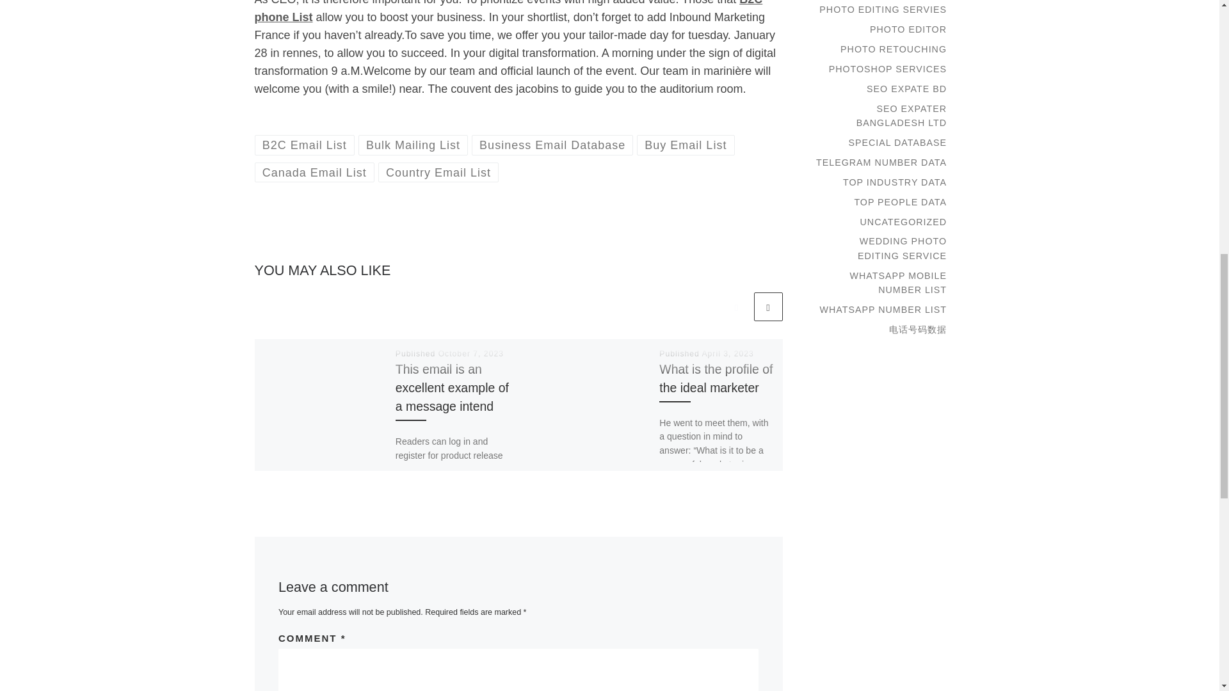 Image resolution: width=1229 pixels, height=691 pixels. I want to click on Bulk Mailing List, so click(414, 145).